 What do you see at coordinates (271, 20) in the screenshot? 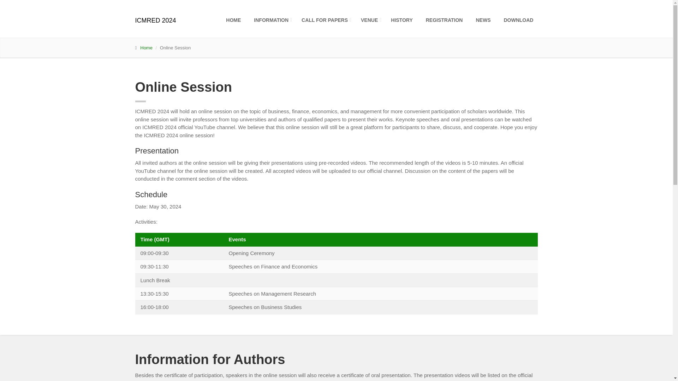
I see `INFORMATION` at bounding box center [271, 20].